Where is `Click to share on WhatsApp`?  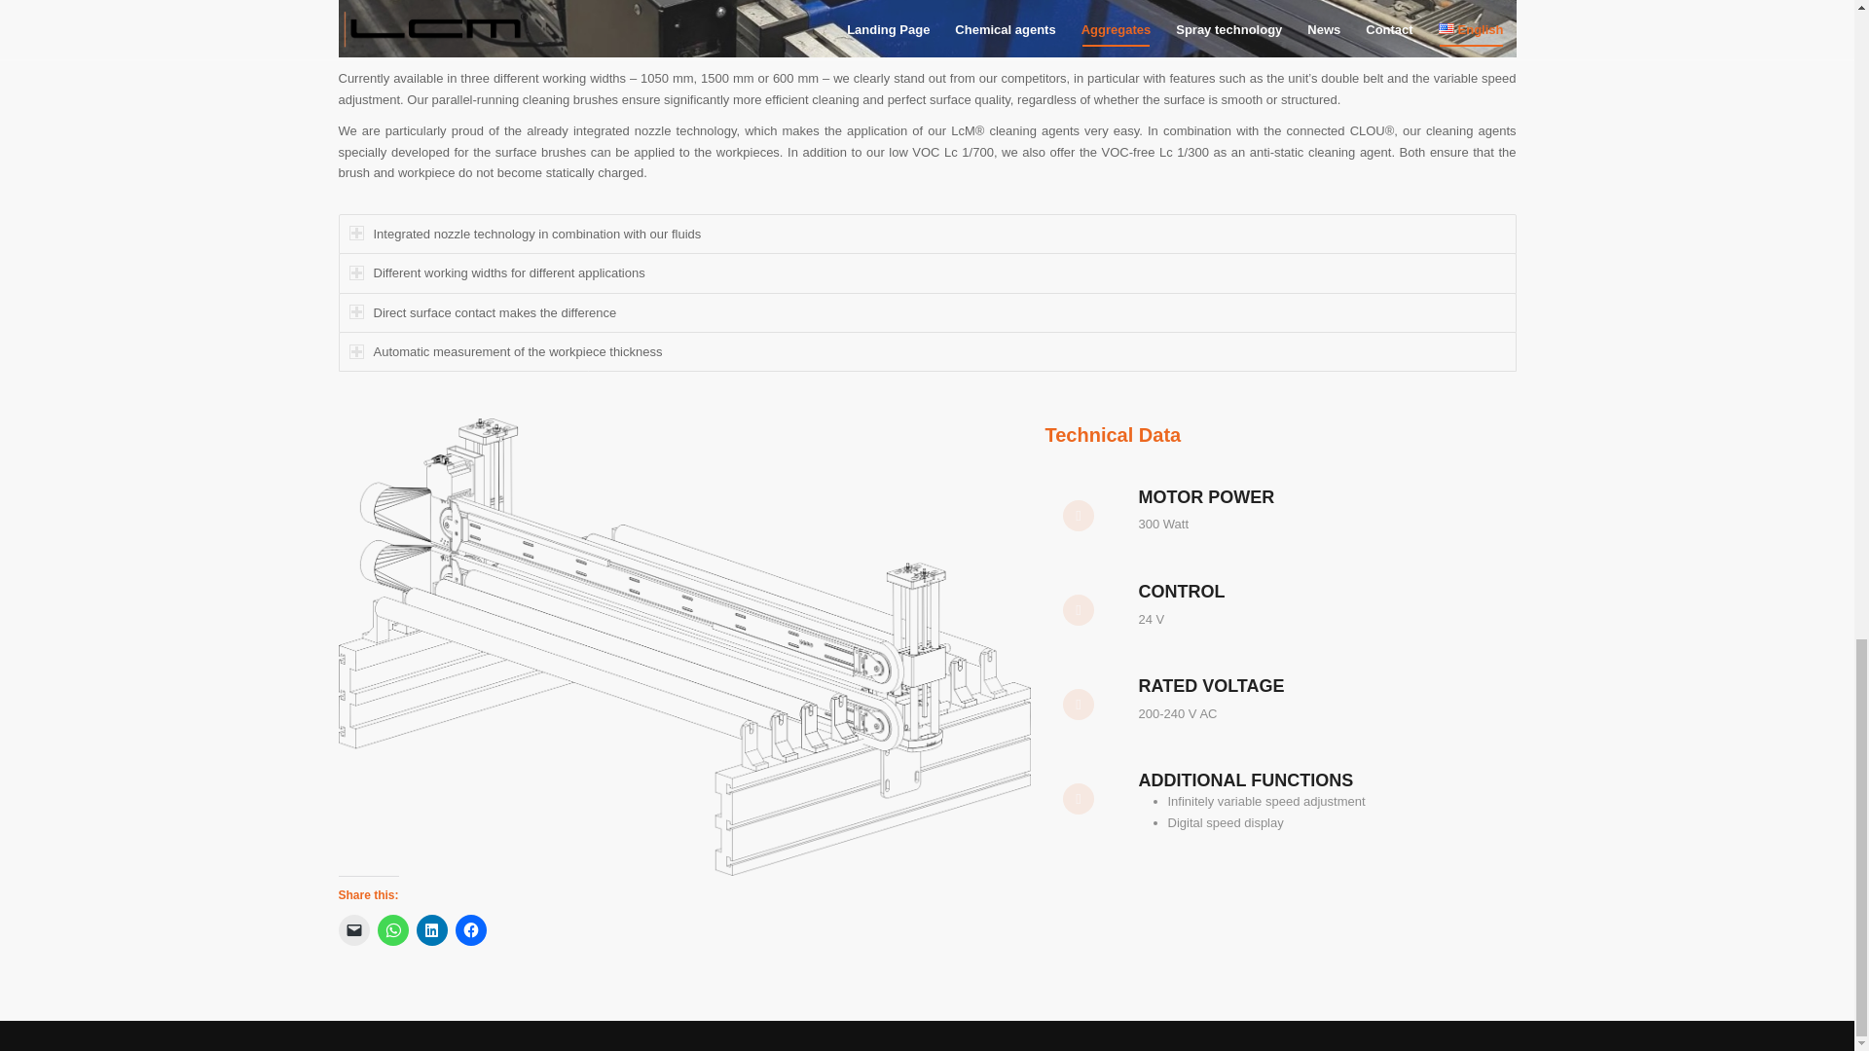
Click to share on WhatsApp is located at coordinates (393, 930).